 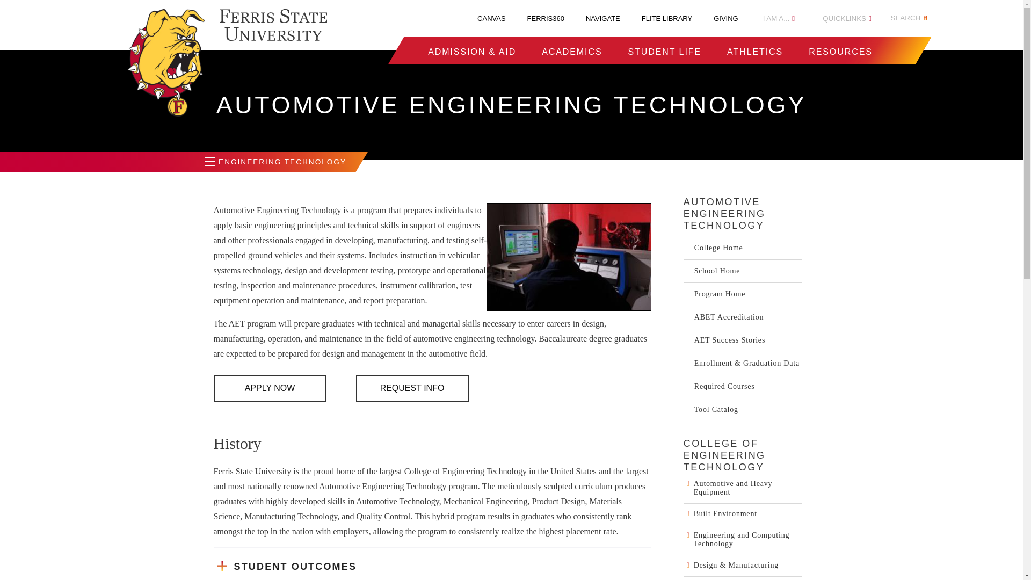 I want to click on FLITE LIBRARY, so click(x=666, y=18).